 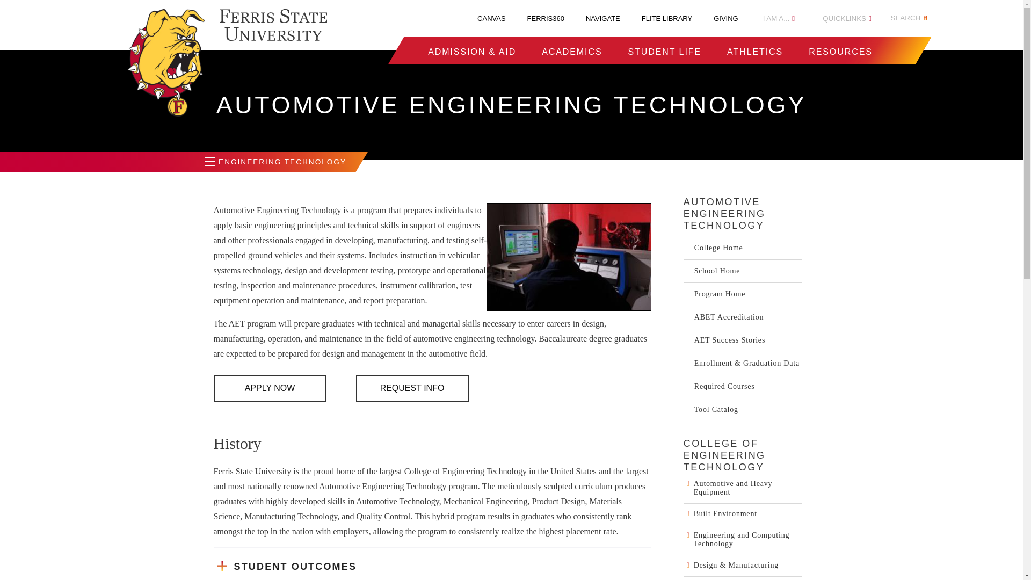 I want to click on FLITE LIBRARY, so click(x=666, y=18).